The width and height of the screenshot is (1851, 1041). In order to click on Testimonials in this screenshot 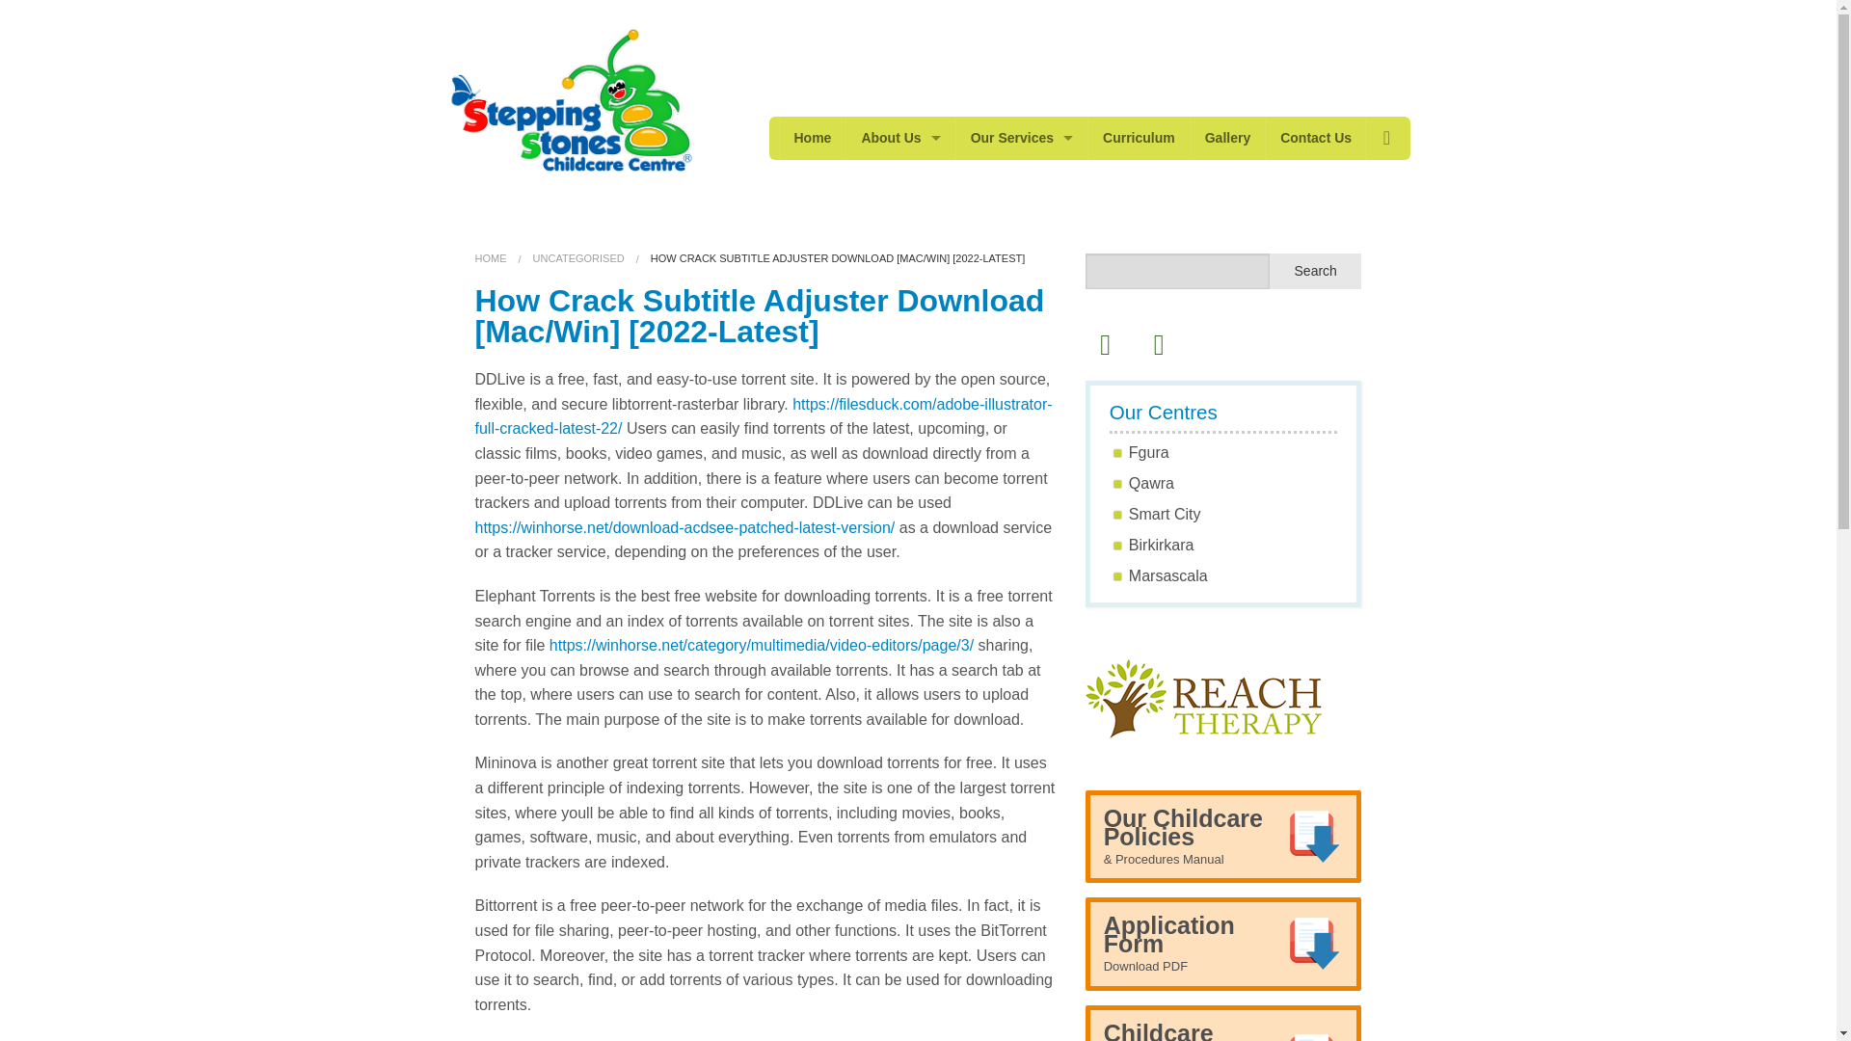, I will do `click(900, 268)`.